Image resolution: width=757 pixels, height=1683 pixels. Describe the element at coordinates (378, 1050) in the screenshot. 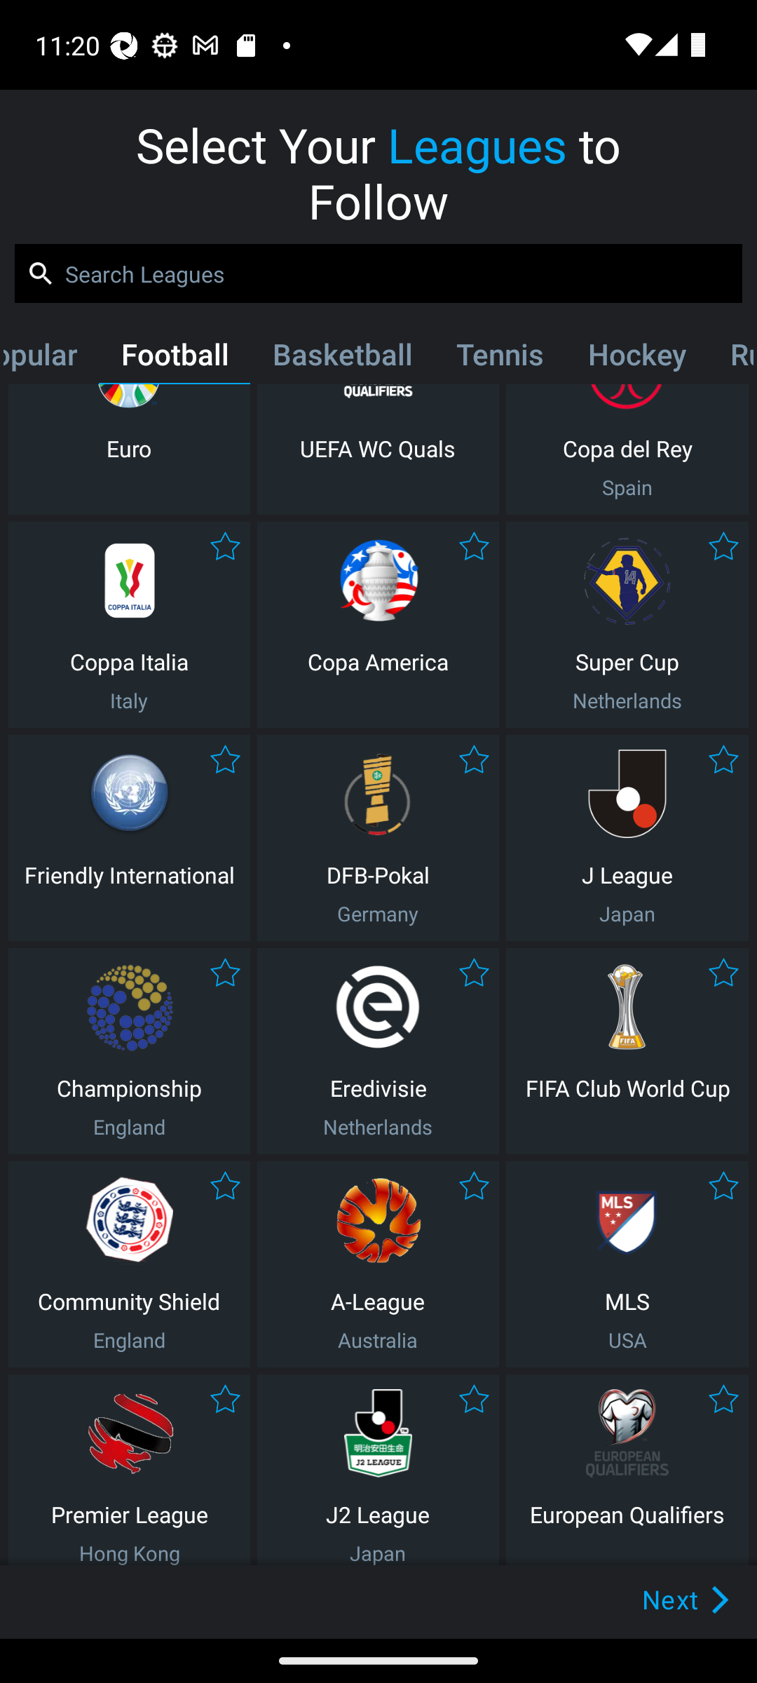

I see `Eredivisie Netherlands` at that location.